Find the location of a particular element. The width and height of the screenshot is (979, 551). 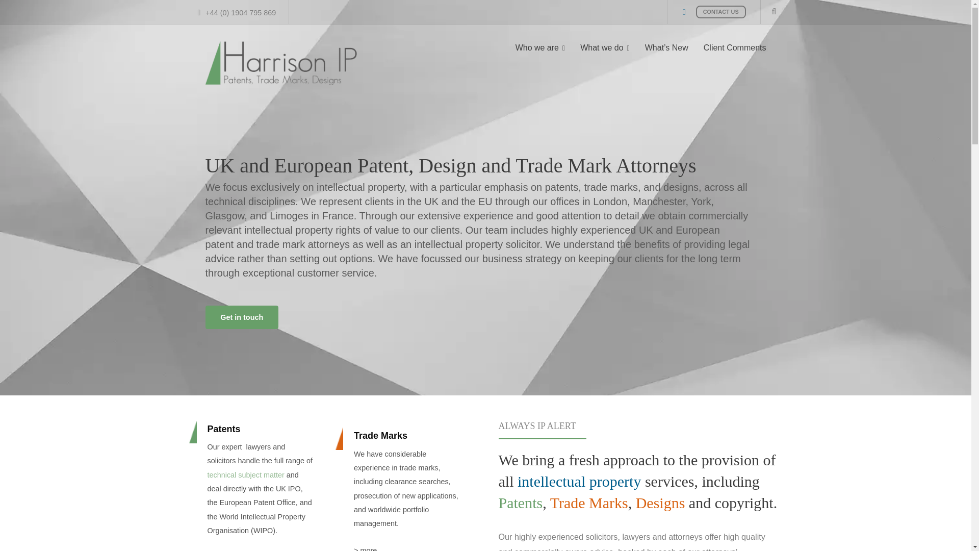

What we do is located at coordinates (605, 48).